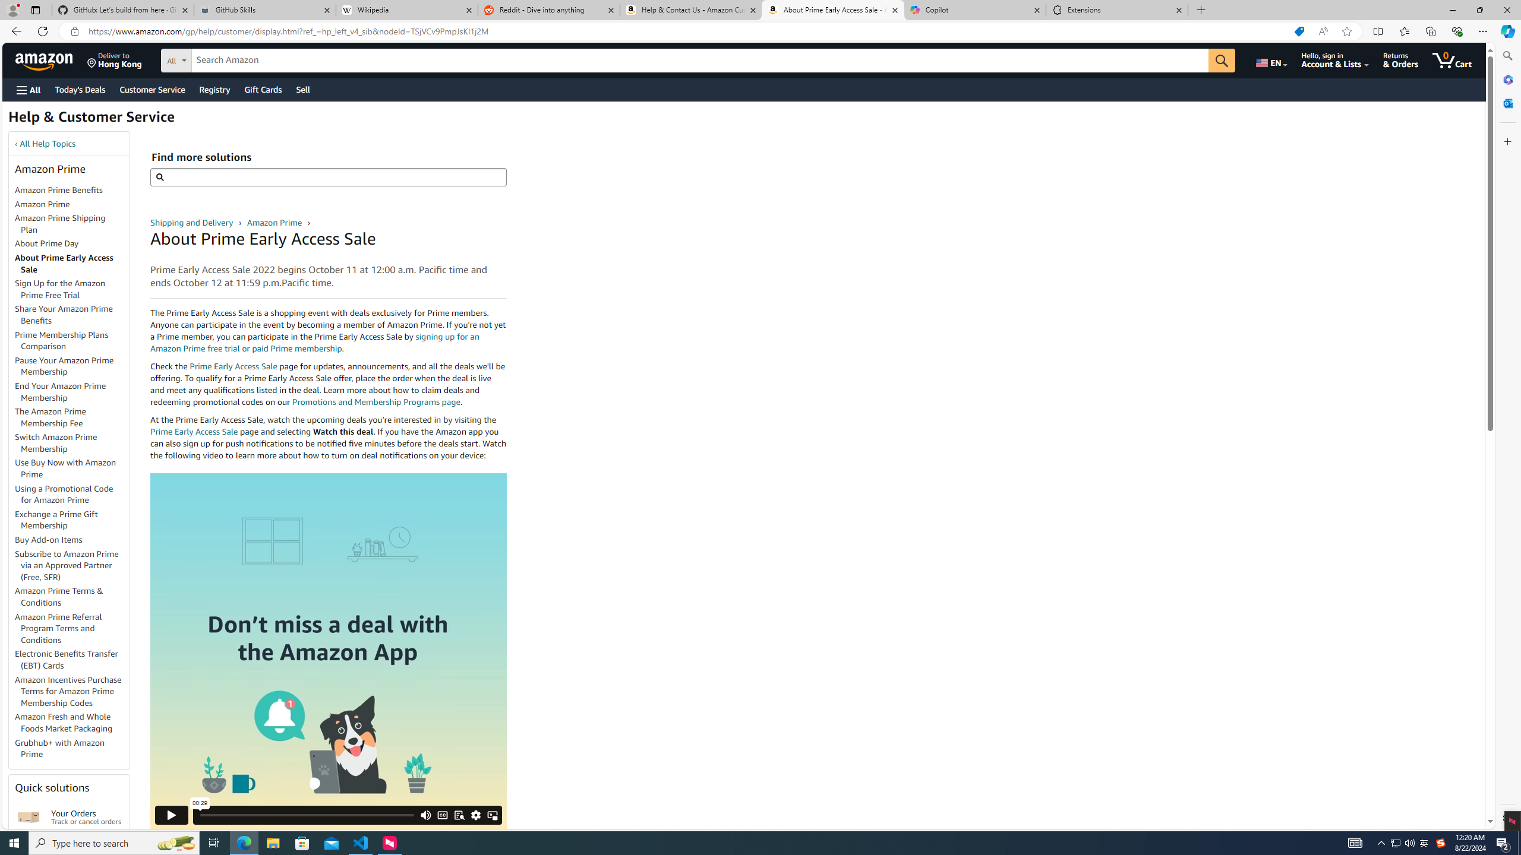 Image resolution: width=1521 pixels, height=855 pixels. What do you see at coordinates (72, 660) in the screenshot?
I see `Electronic Benefits Transfer (EBT) Cards` at bounding box center [72, 660].